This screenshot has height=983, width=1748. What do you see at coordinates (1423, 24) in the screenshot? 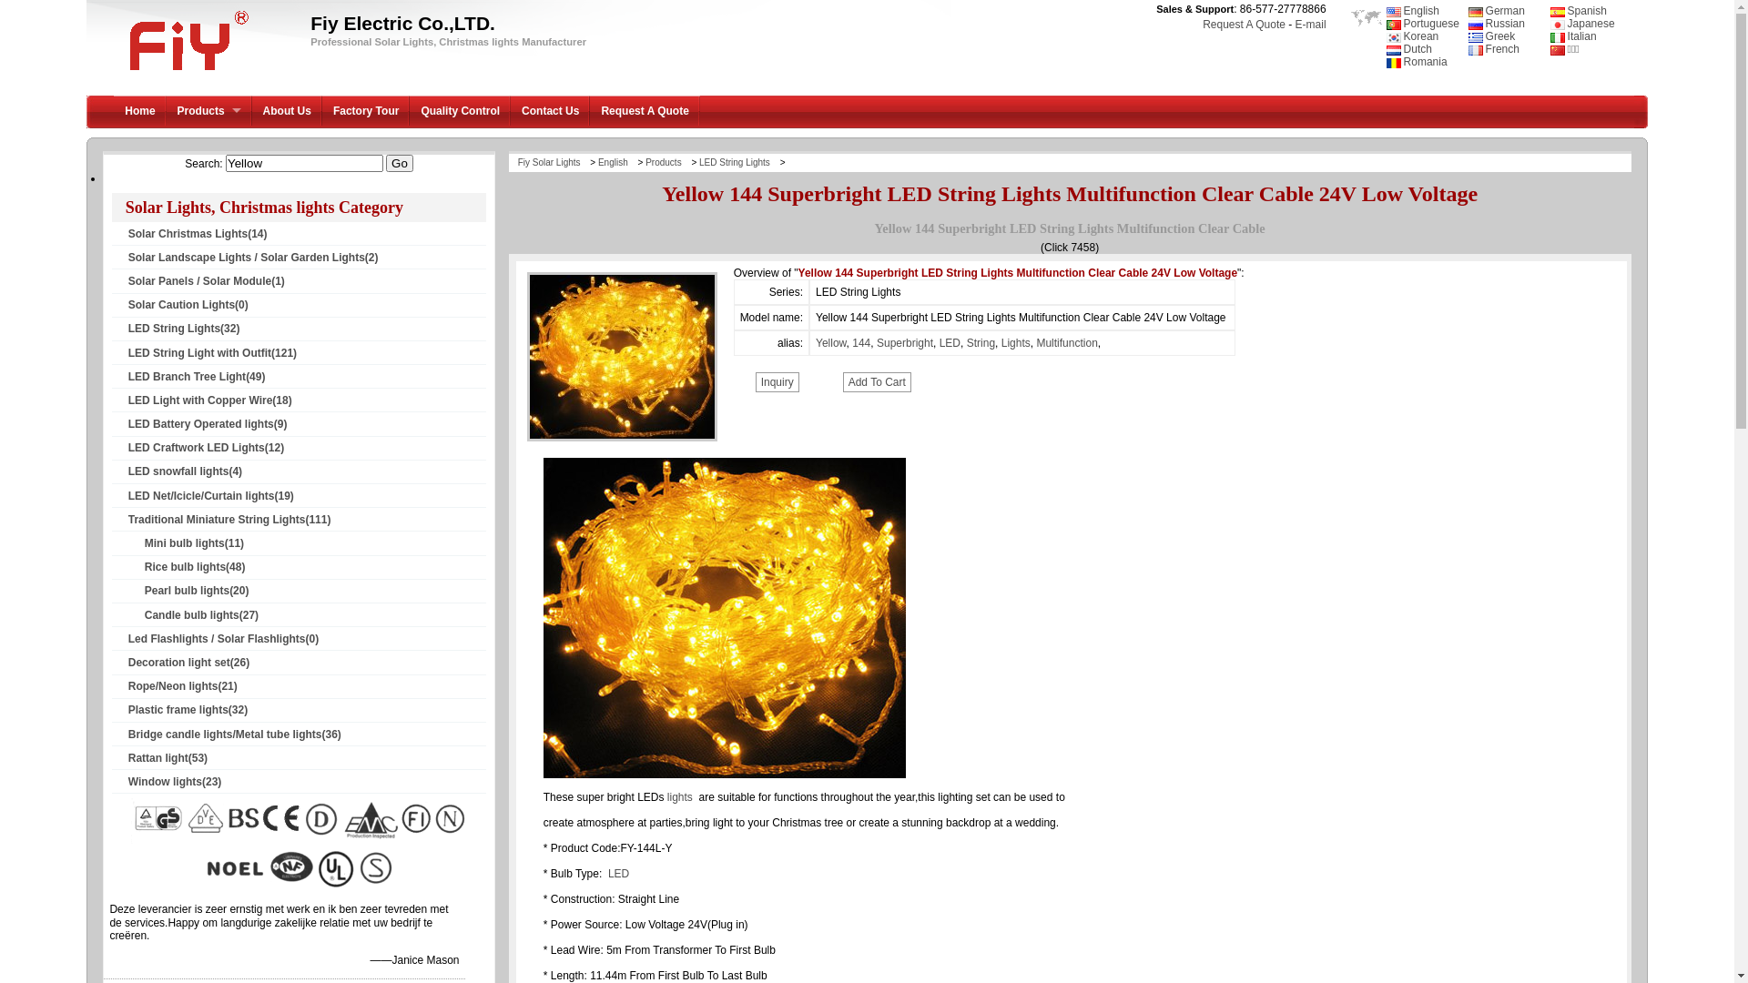
I see `Portuguese` at bounding box center [1423, 24].